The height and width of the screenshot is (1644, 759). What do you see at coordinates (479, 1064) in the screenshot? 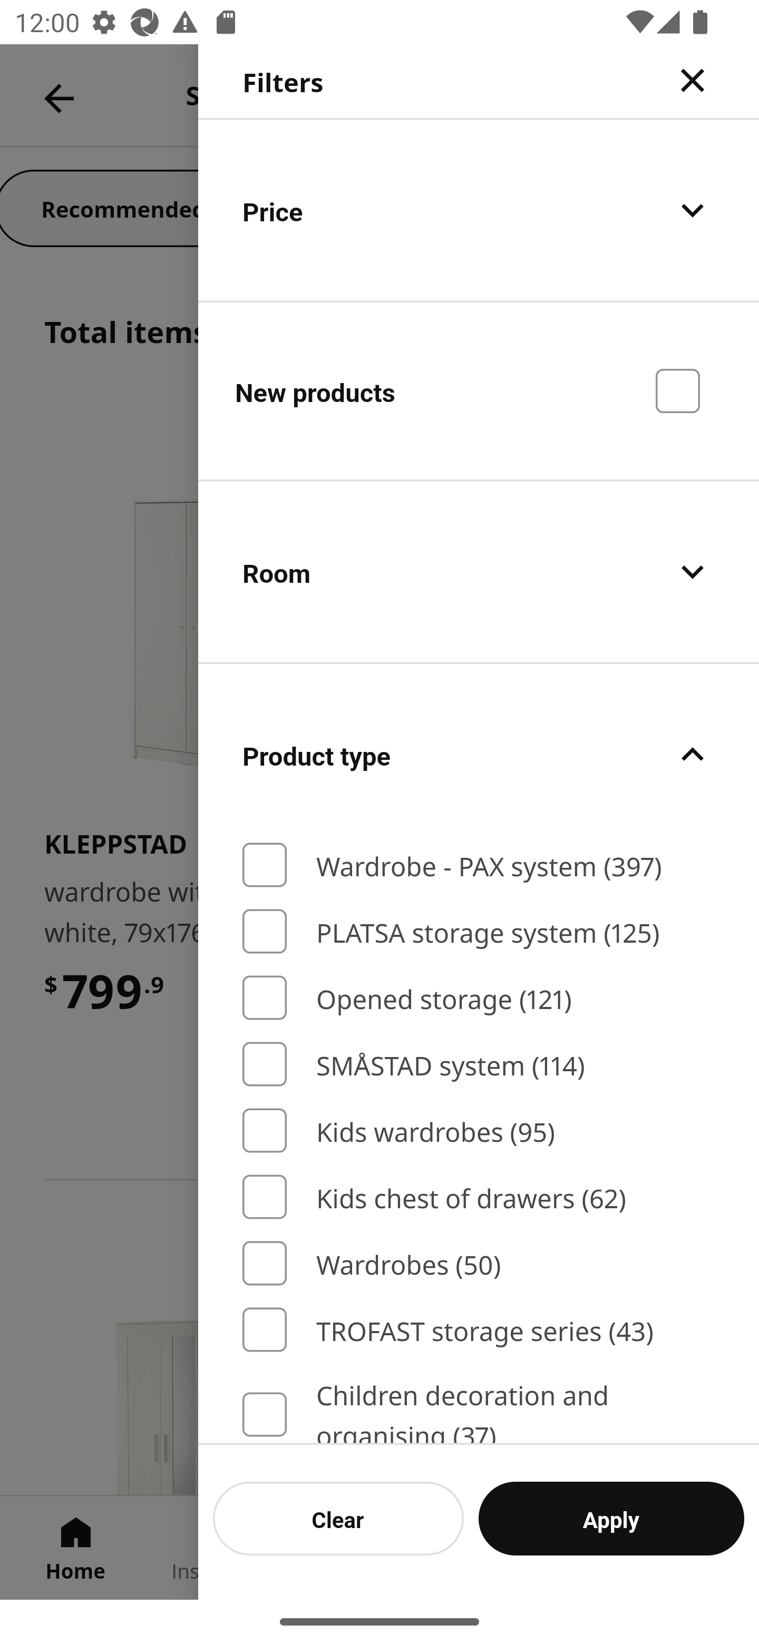
I see `SMÅSTAD system (114)` at bounding box center [479, 1064].